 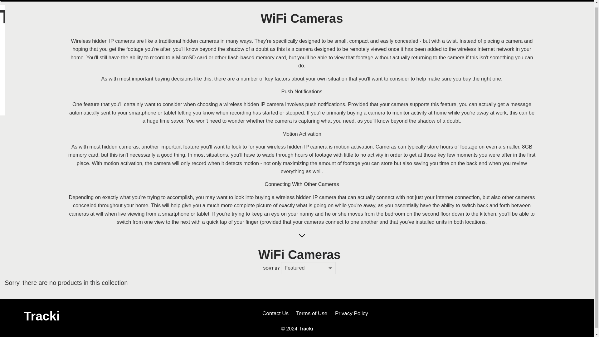 What do you see at coordinates (92, 58) in the screenshot?
I see `GPS Accessories` at bounding box center [92, 58].